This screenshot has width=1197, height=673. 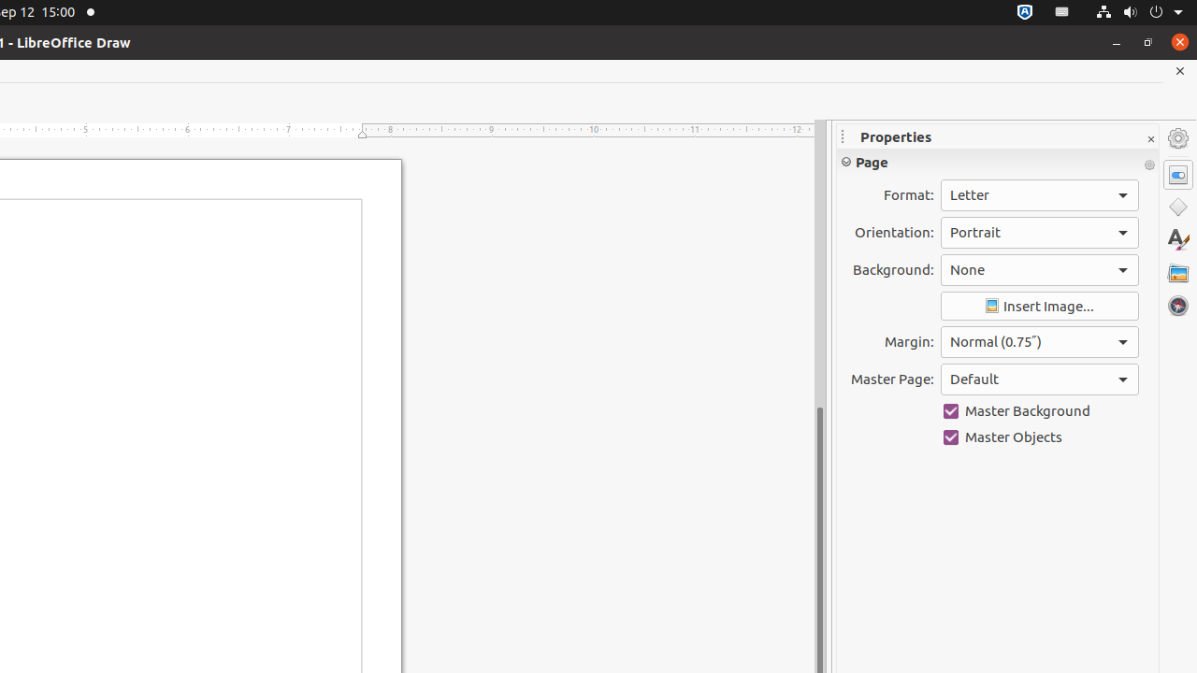 What do you see at coordinates (1040, 233) in the screenshot?
I see `Orientation:` at bounding box center [1040, 233].